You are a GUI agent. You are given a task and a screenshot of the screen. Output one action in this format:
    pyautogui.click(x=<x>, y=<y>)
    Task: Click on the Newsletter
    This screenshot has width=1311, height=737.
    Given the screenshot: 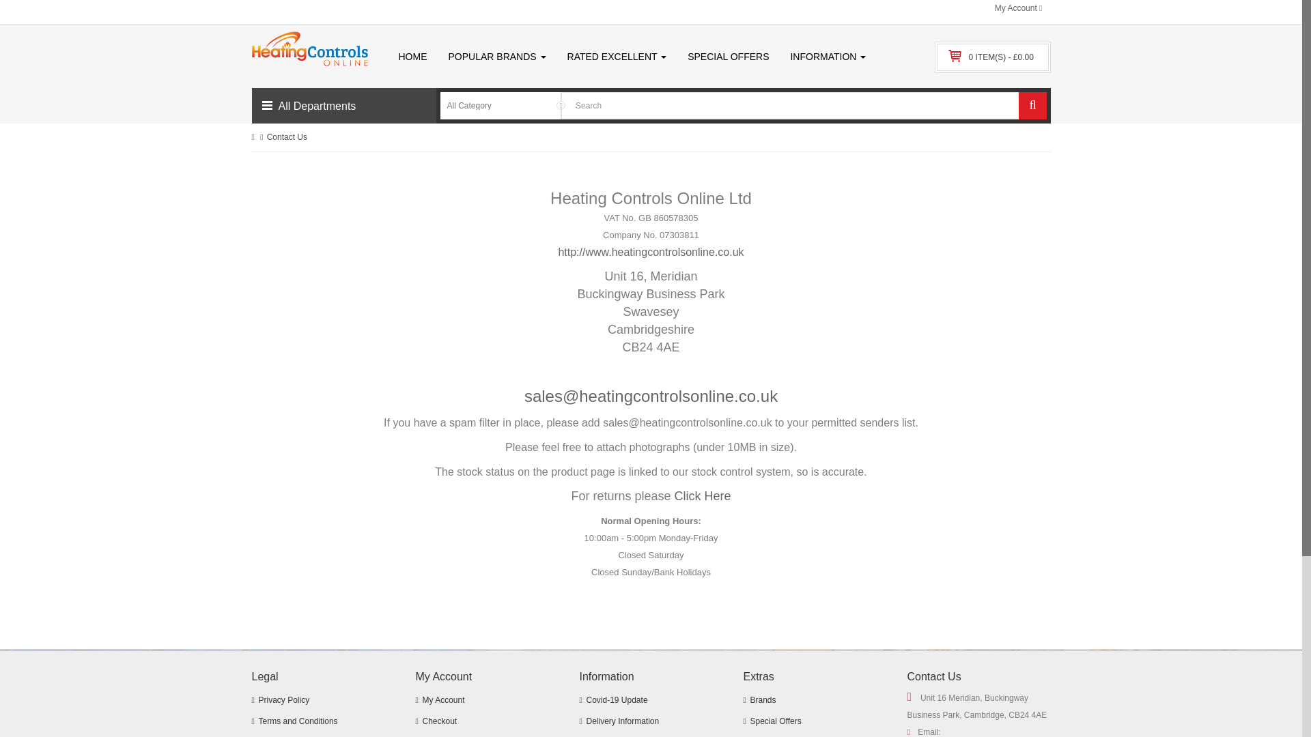 What is the action you would take?
    pyautogui.click(x=814, y=734)
    